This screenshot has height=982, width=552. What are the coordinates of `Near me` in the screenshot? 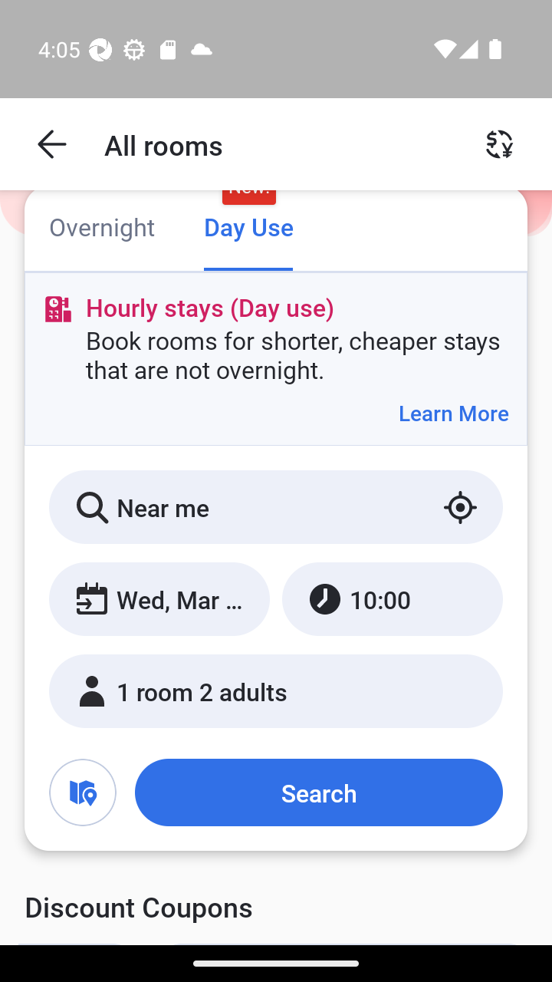 It's located at (276, 507).